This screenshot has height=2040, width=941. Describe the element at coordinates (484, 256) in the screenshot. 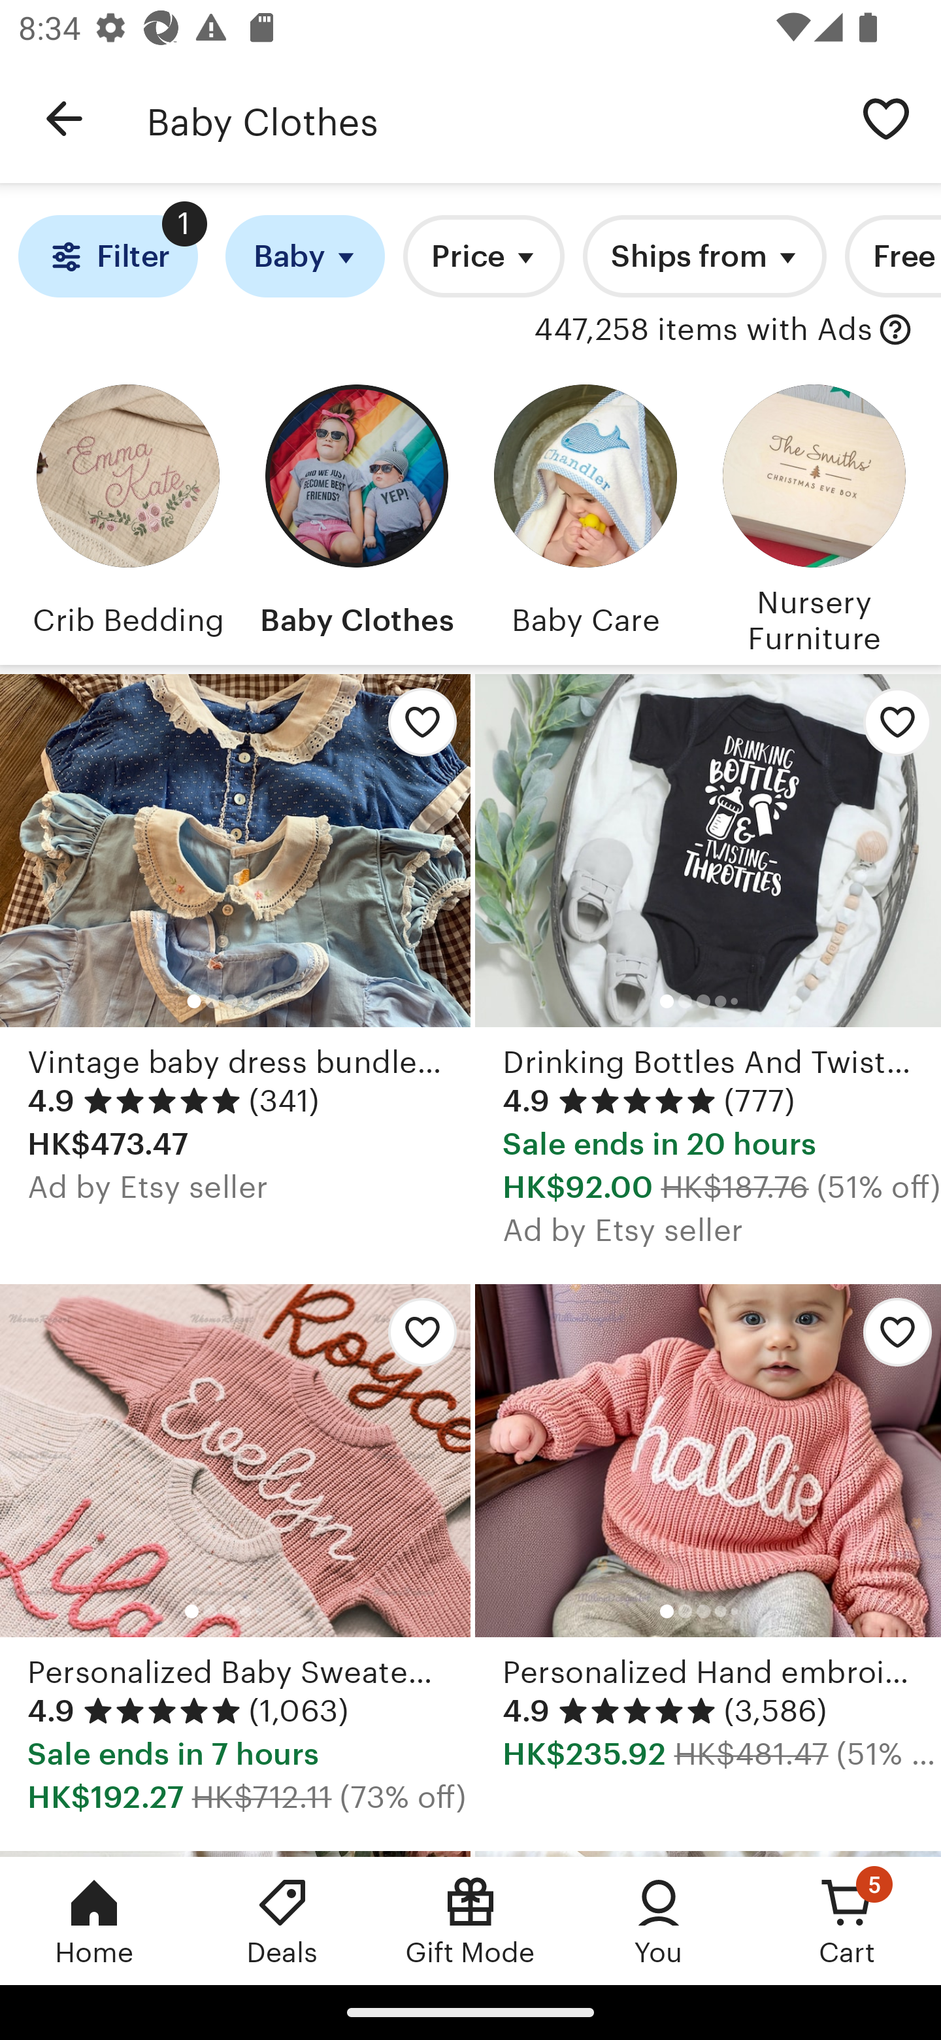

I see `Price` at that location.